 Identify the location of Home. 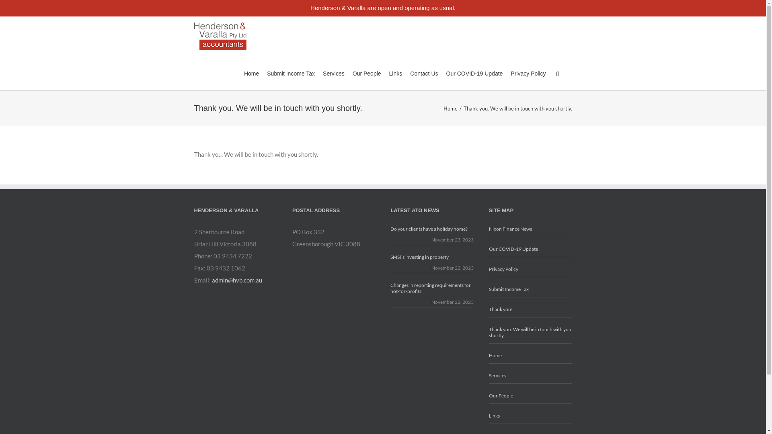
(531, 355).